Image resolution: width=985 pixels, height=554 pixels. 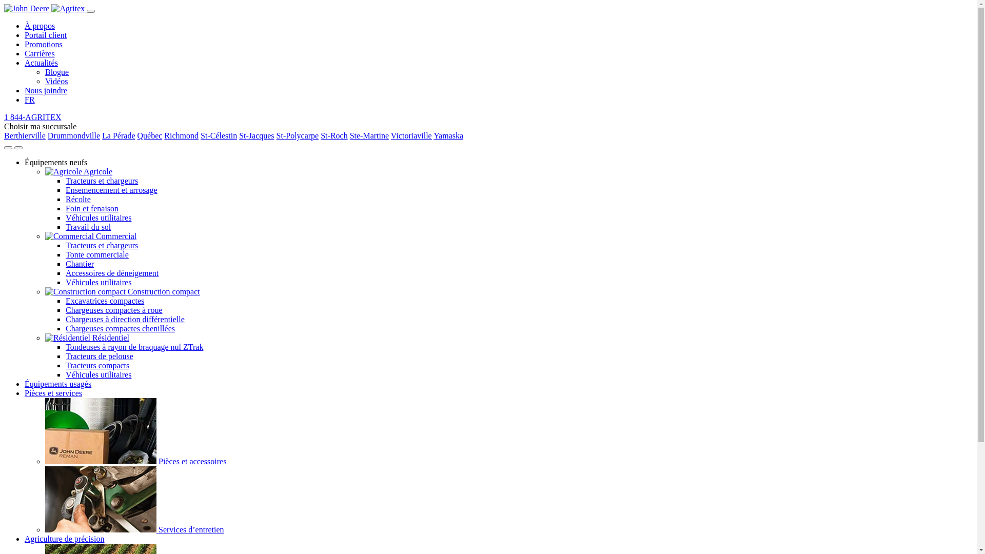 I want to click on Commercial, so click(x=116, y=236).